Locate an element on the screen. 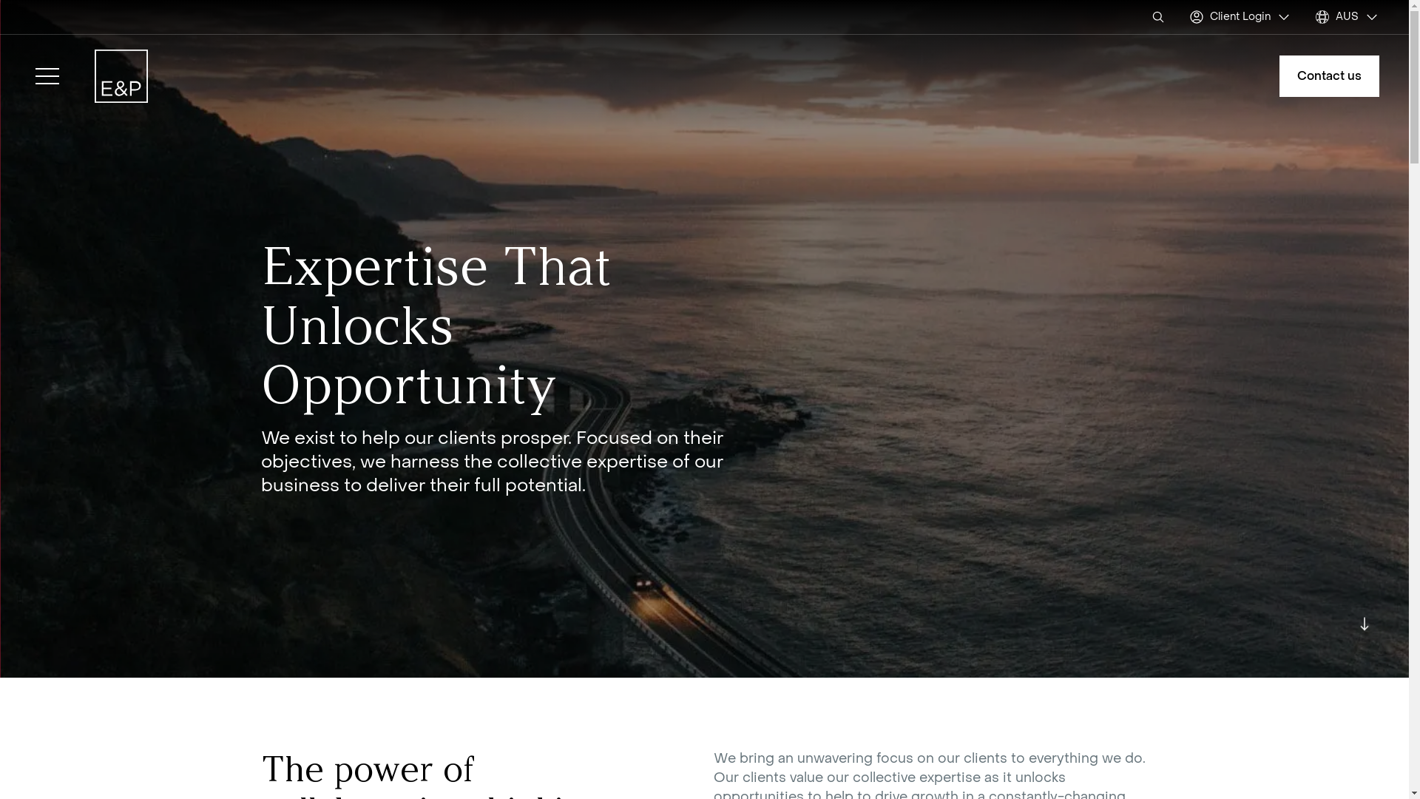 Image resolution: width=1420 pixels, height=799 pixels. Contact us is located at coordinates (1330, 76).